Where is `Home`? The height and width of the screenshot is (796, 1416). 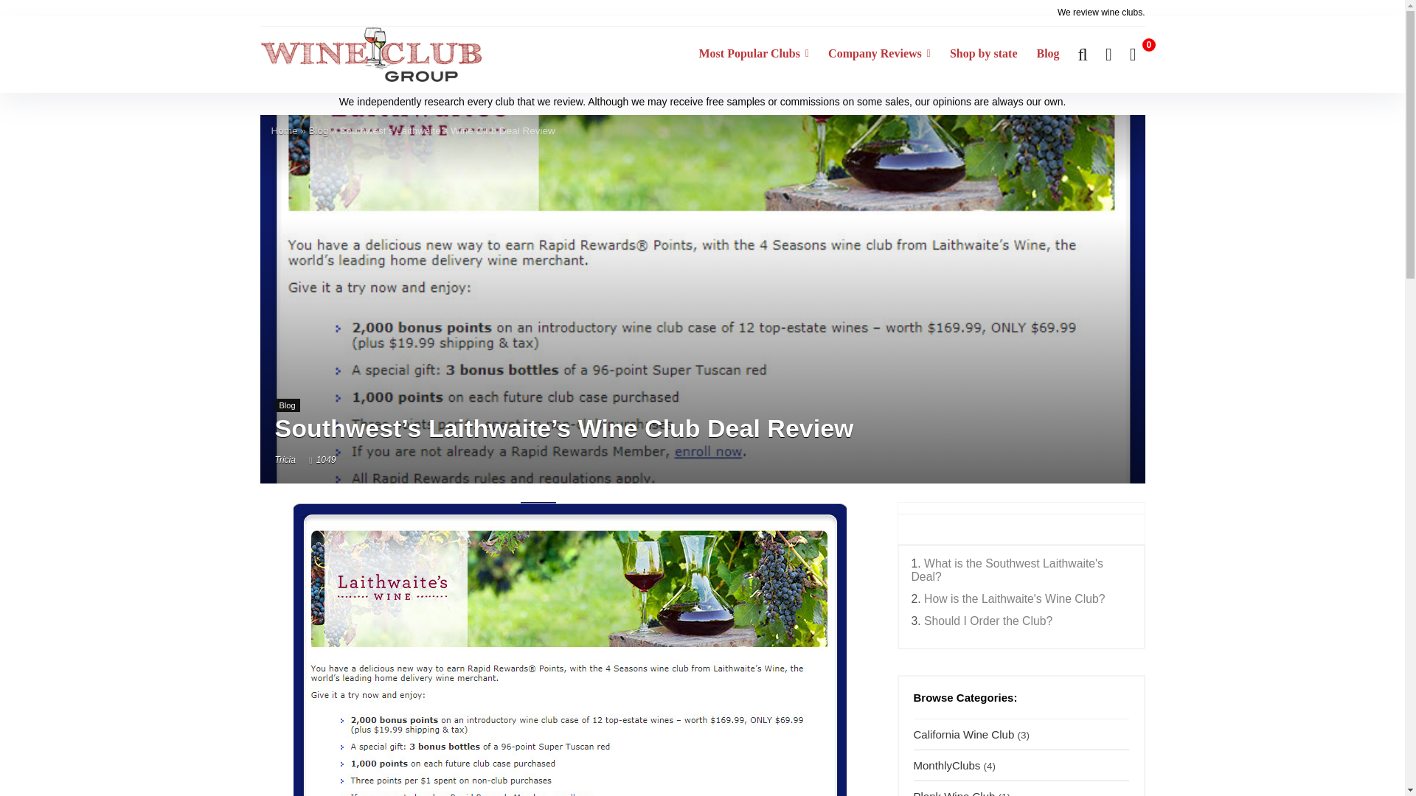
Home is located at coordinates (285, 130).